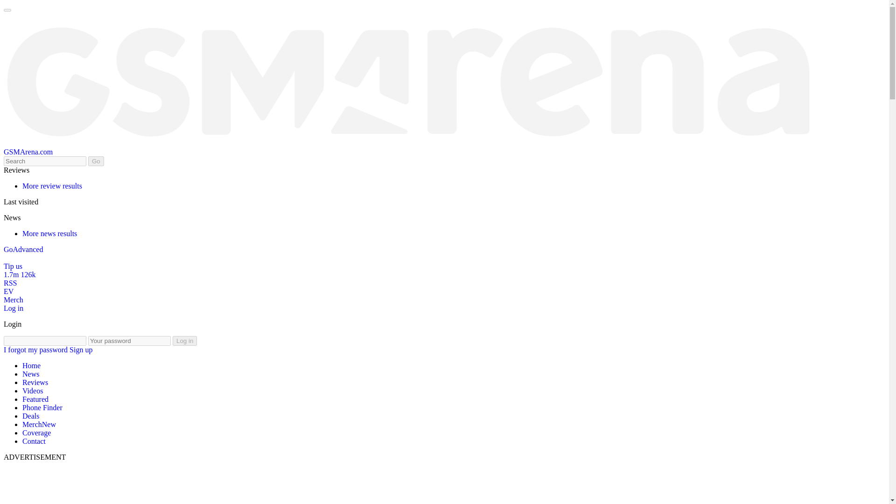 The width and height of the screenshot is (896, 504). What do you see at coordinates (96, 161) in the screenshot?
I see `Go` at bounding box center [96, 161].